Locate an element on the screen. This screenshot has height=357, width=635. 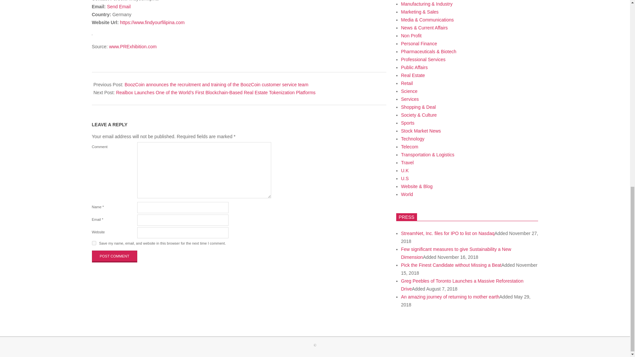
yes is located at coordinates (94, 243).